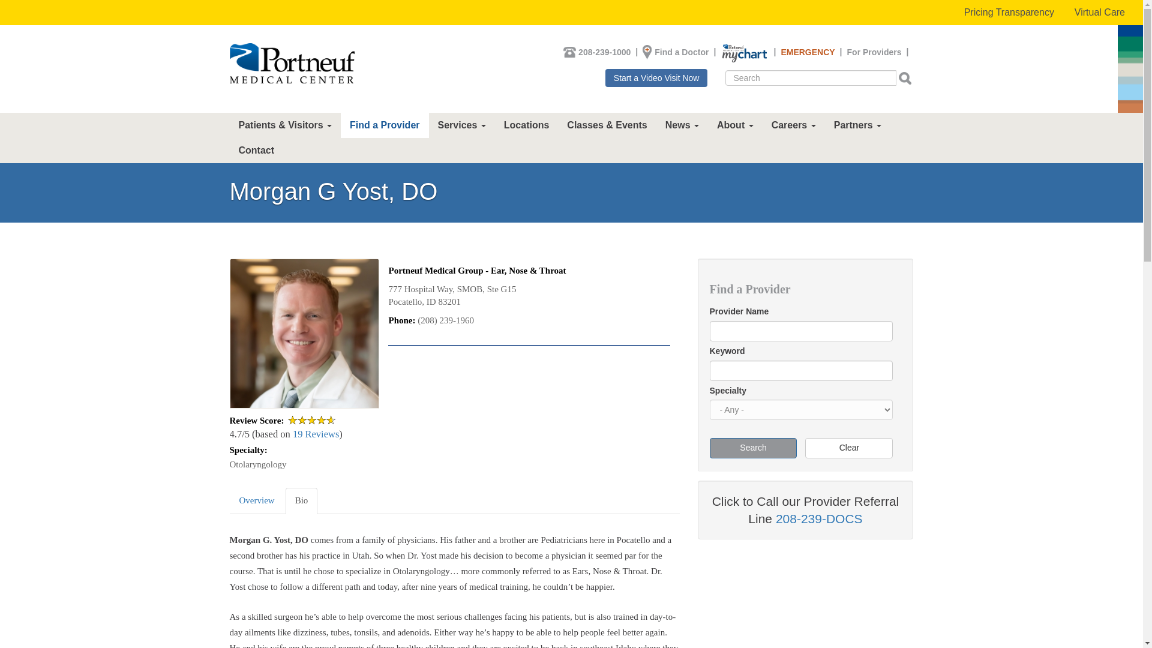 The image size is (1152, 648). What do you see at coordinates (604, 52) in the screenshot?
I see `208-239-1000` at bounding box center [604, 52].